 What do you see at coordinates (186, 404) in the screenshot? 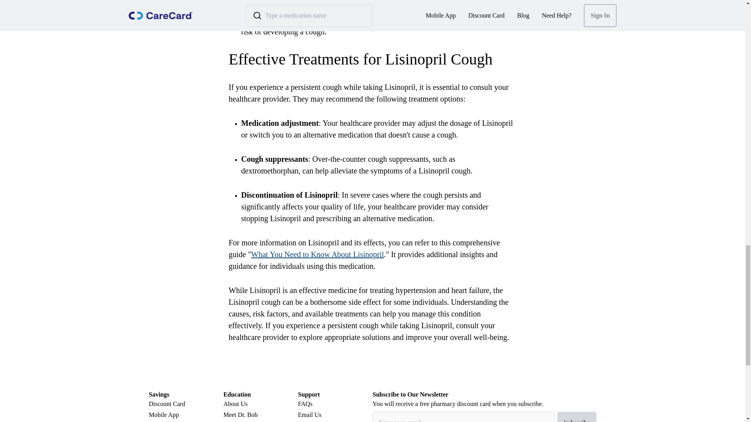
I see `Discount Card` at bounding box center [186, 404].